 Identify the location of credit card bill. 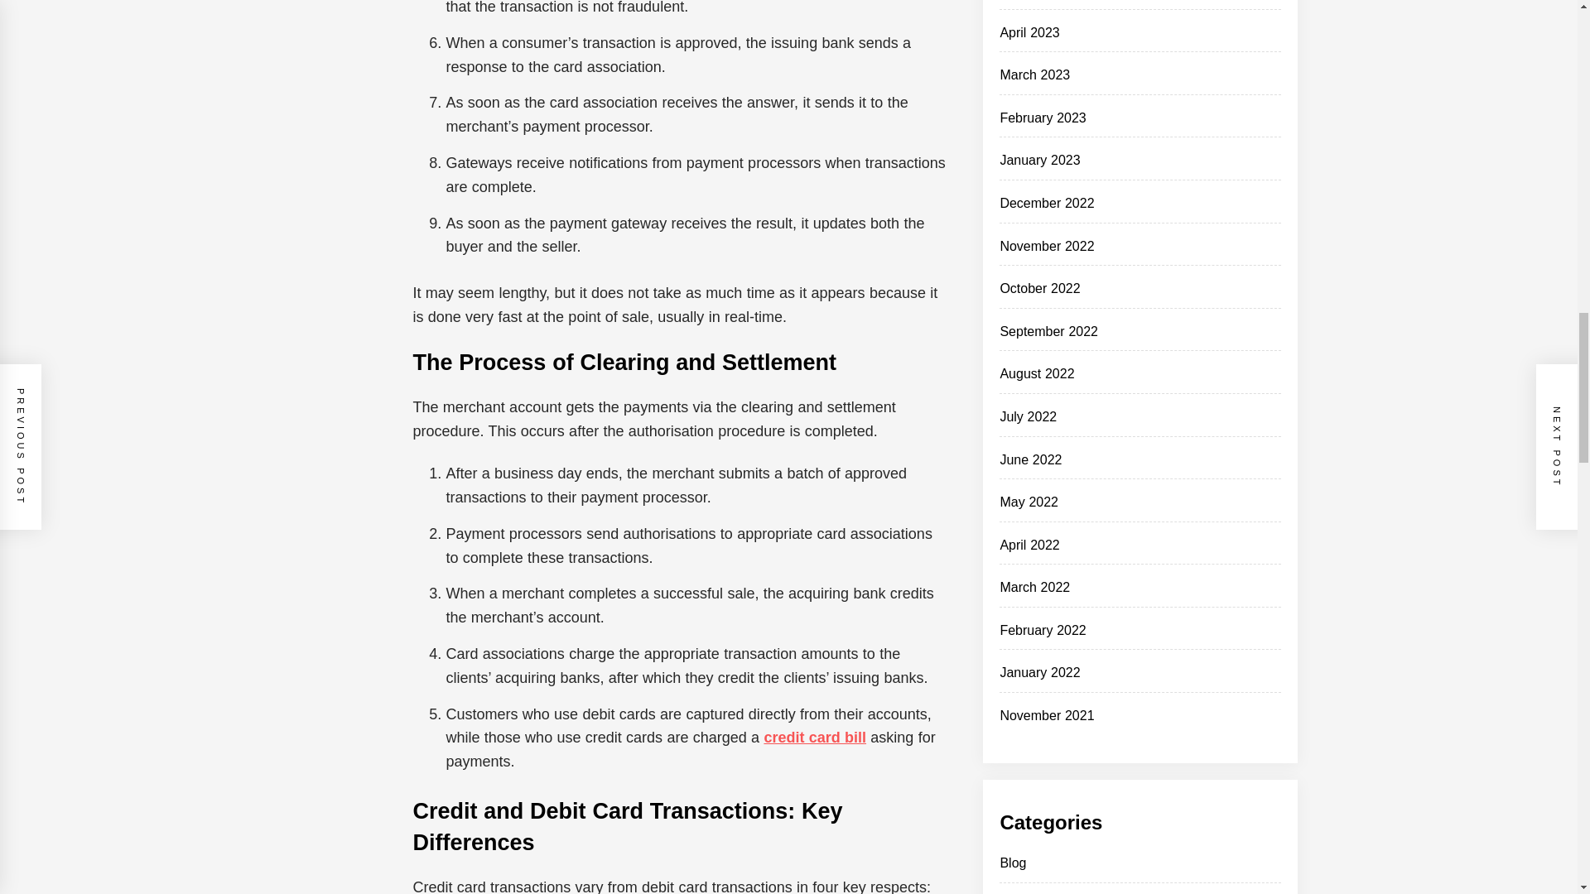
(815, 737).